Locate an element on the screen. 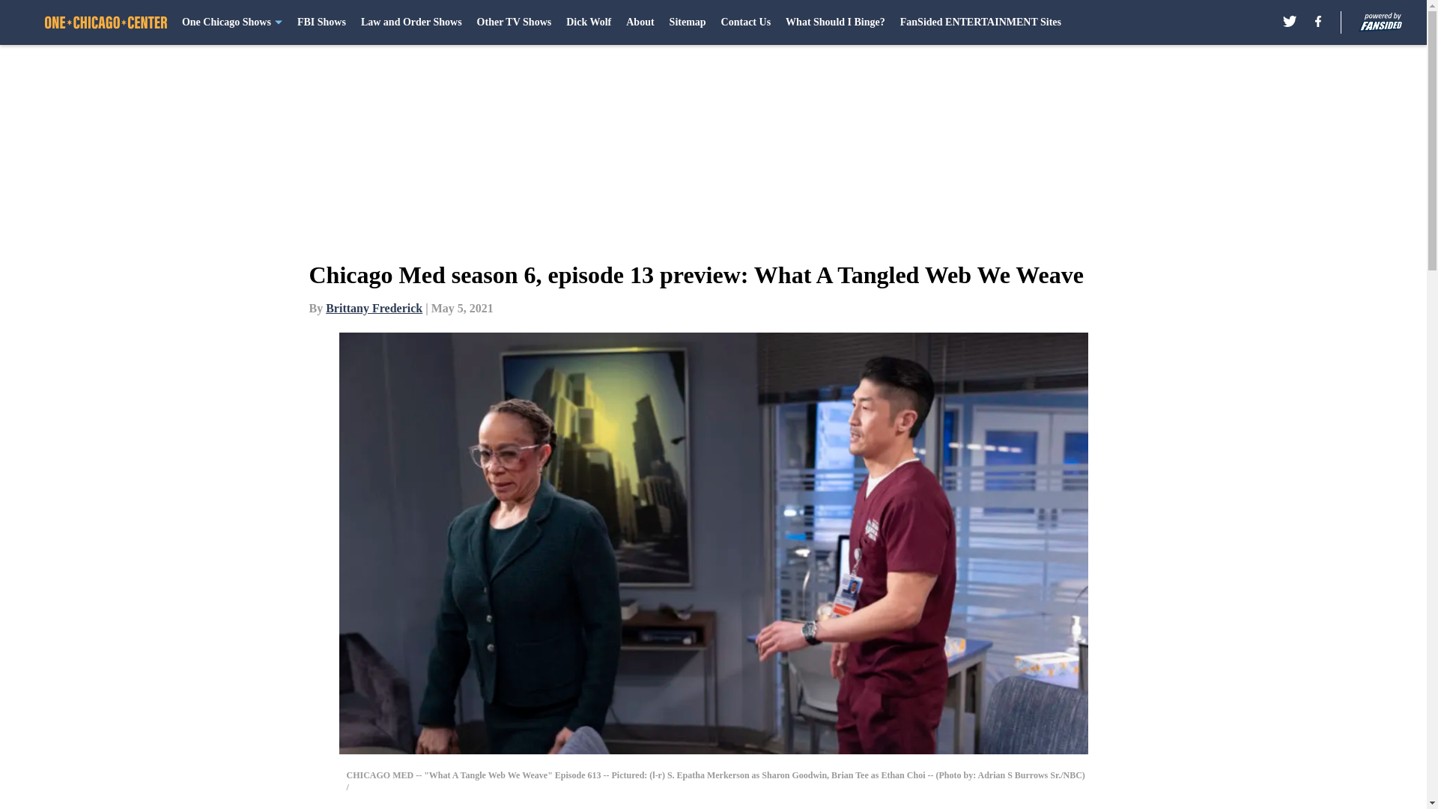  Dick Wolf is located at coordinates (589, 22).